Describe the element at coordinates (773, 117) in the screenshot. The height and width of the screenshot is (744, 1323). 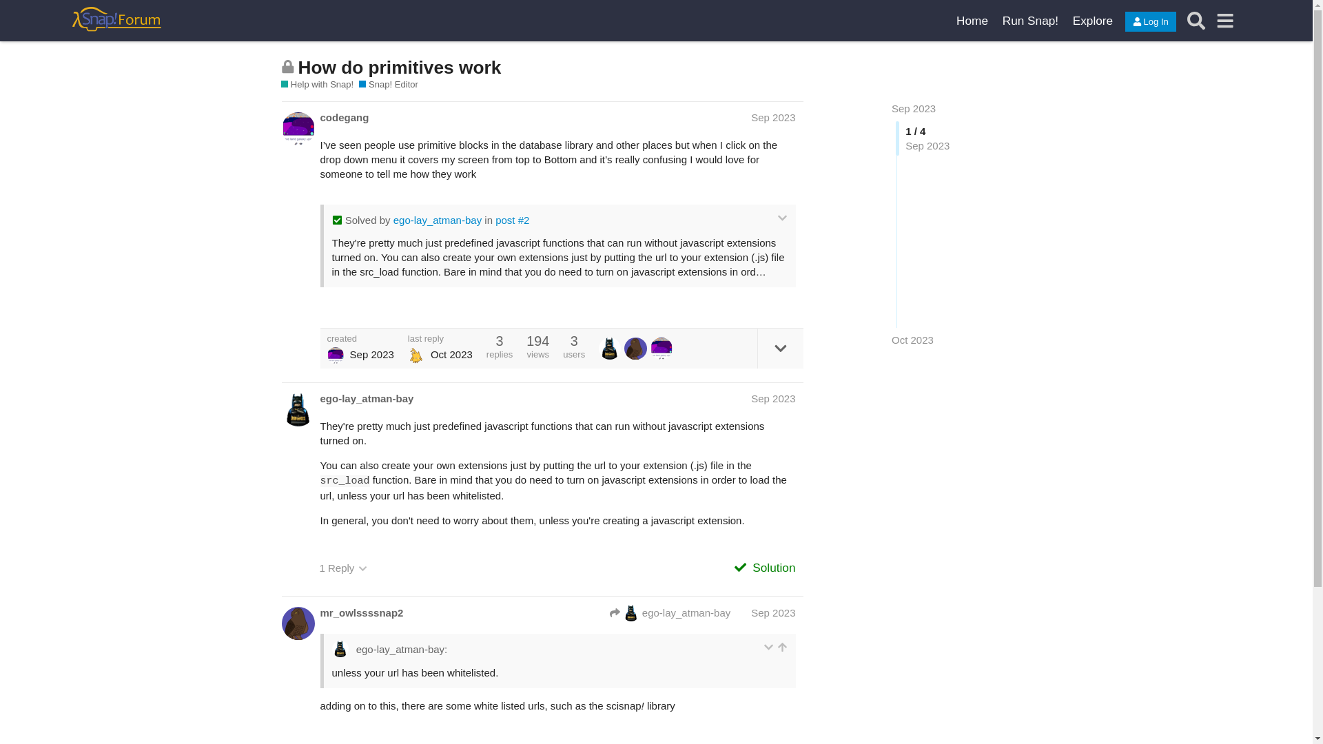
I see `Post date` at that location.